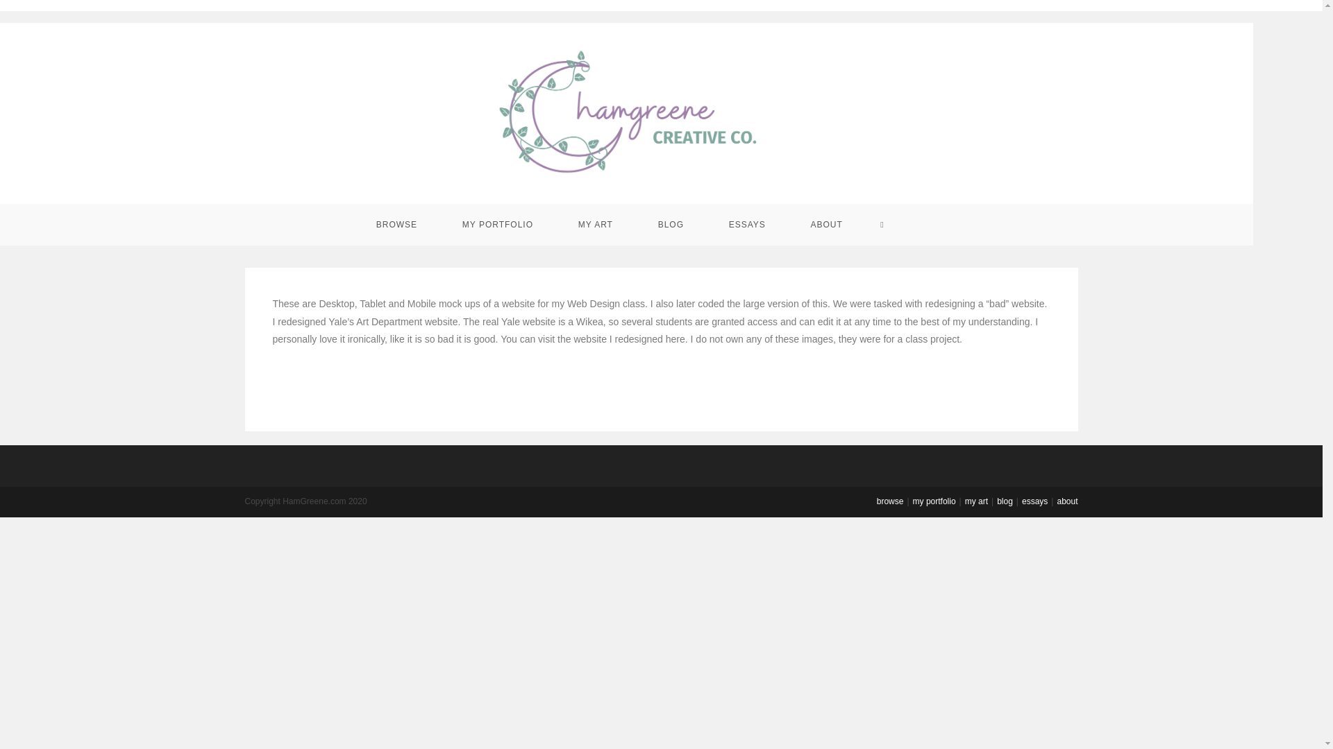 The height and width of the screenshot is (749, 1333). Describe the element at coordinates (747, 225) in the screenshot. I see `ESSAYS` at that location.